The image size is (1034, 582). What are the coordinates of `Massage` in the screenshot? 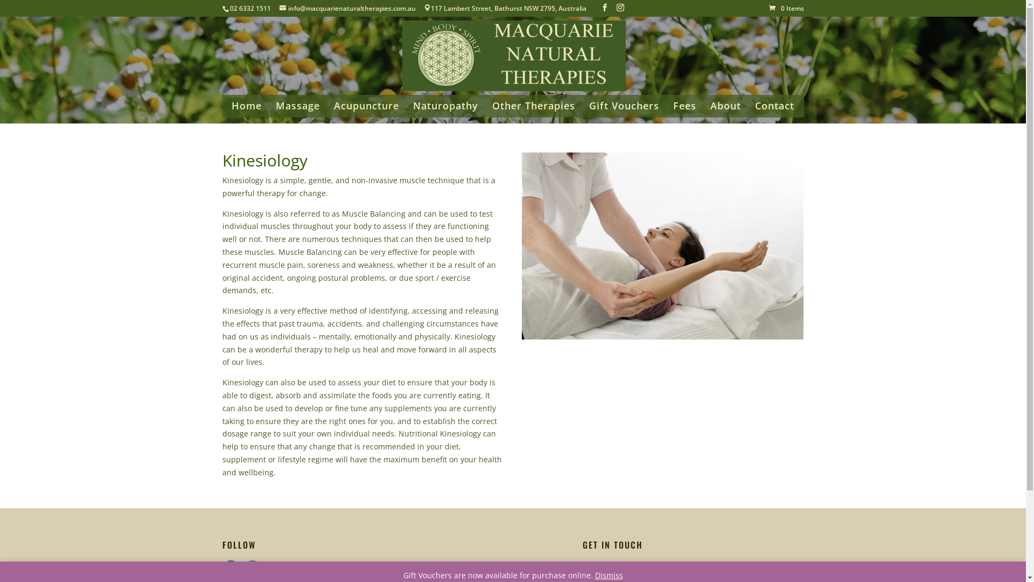 It's located at (298, 110).